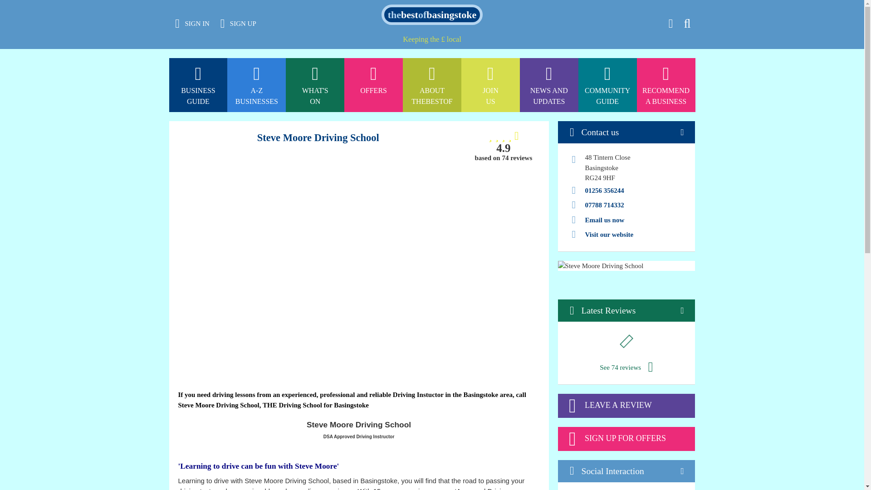 This screenshot has height=490, width=871. Describe the element at coordinates (432, 85) in the screenshot. I see `thebestofbasingstoke` at that location.